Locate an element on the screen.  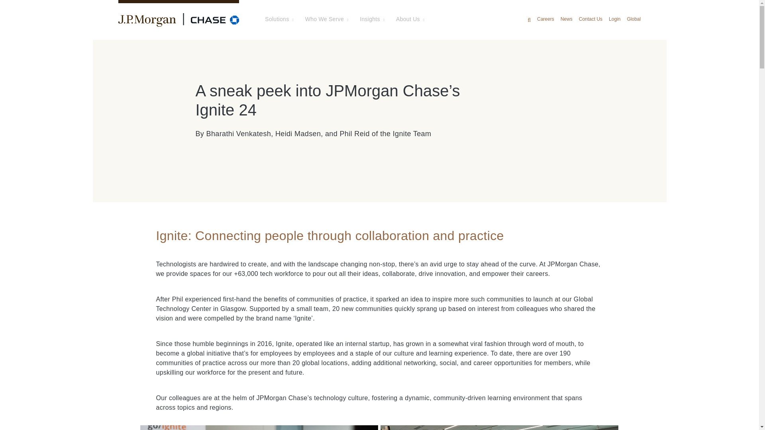
Solutions is located at coordinates (279, 19).